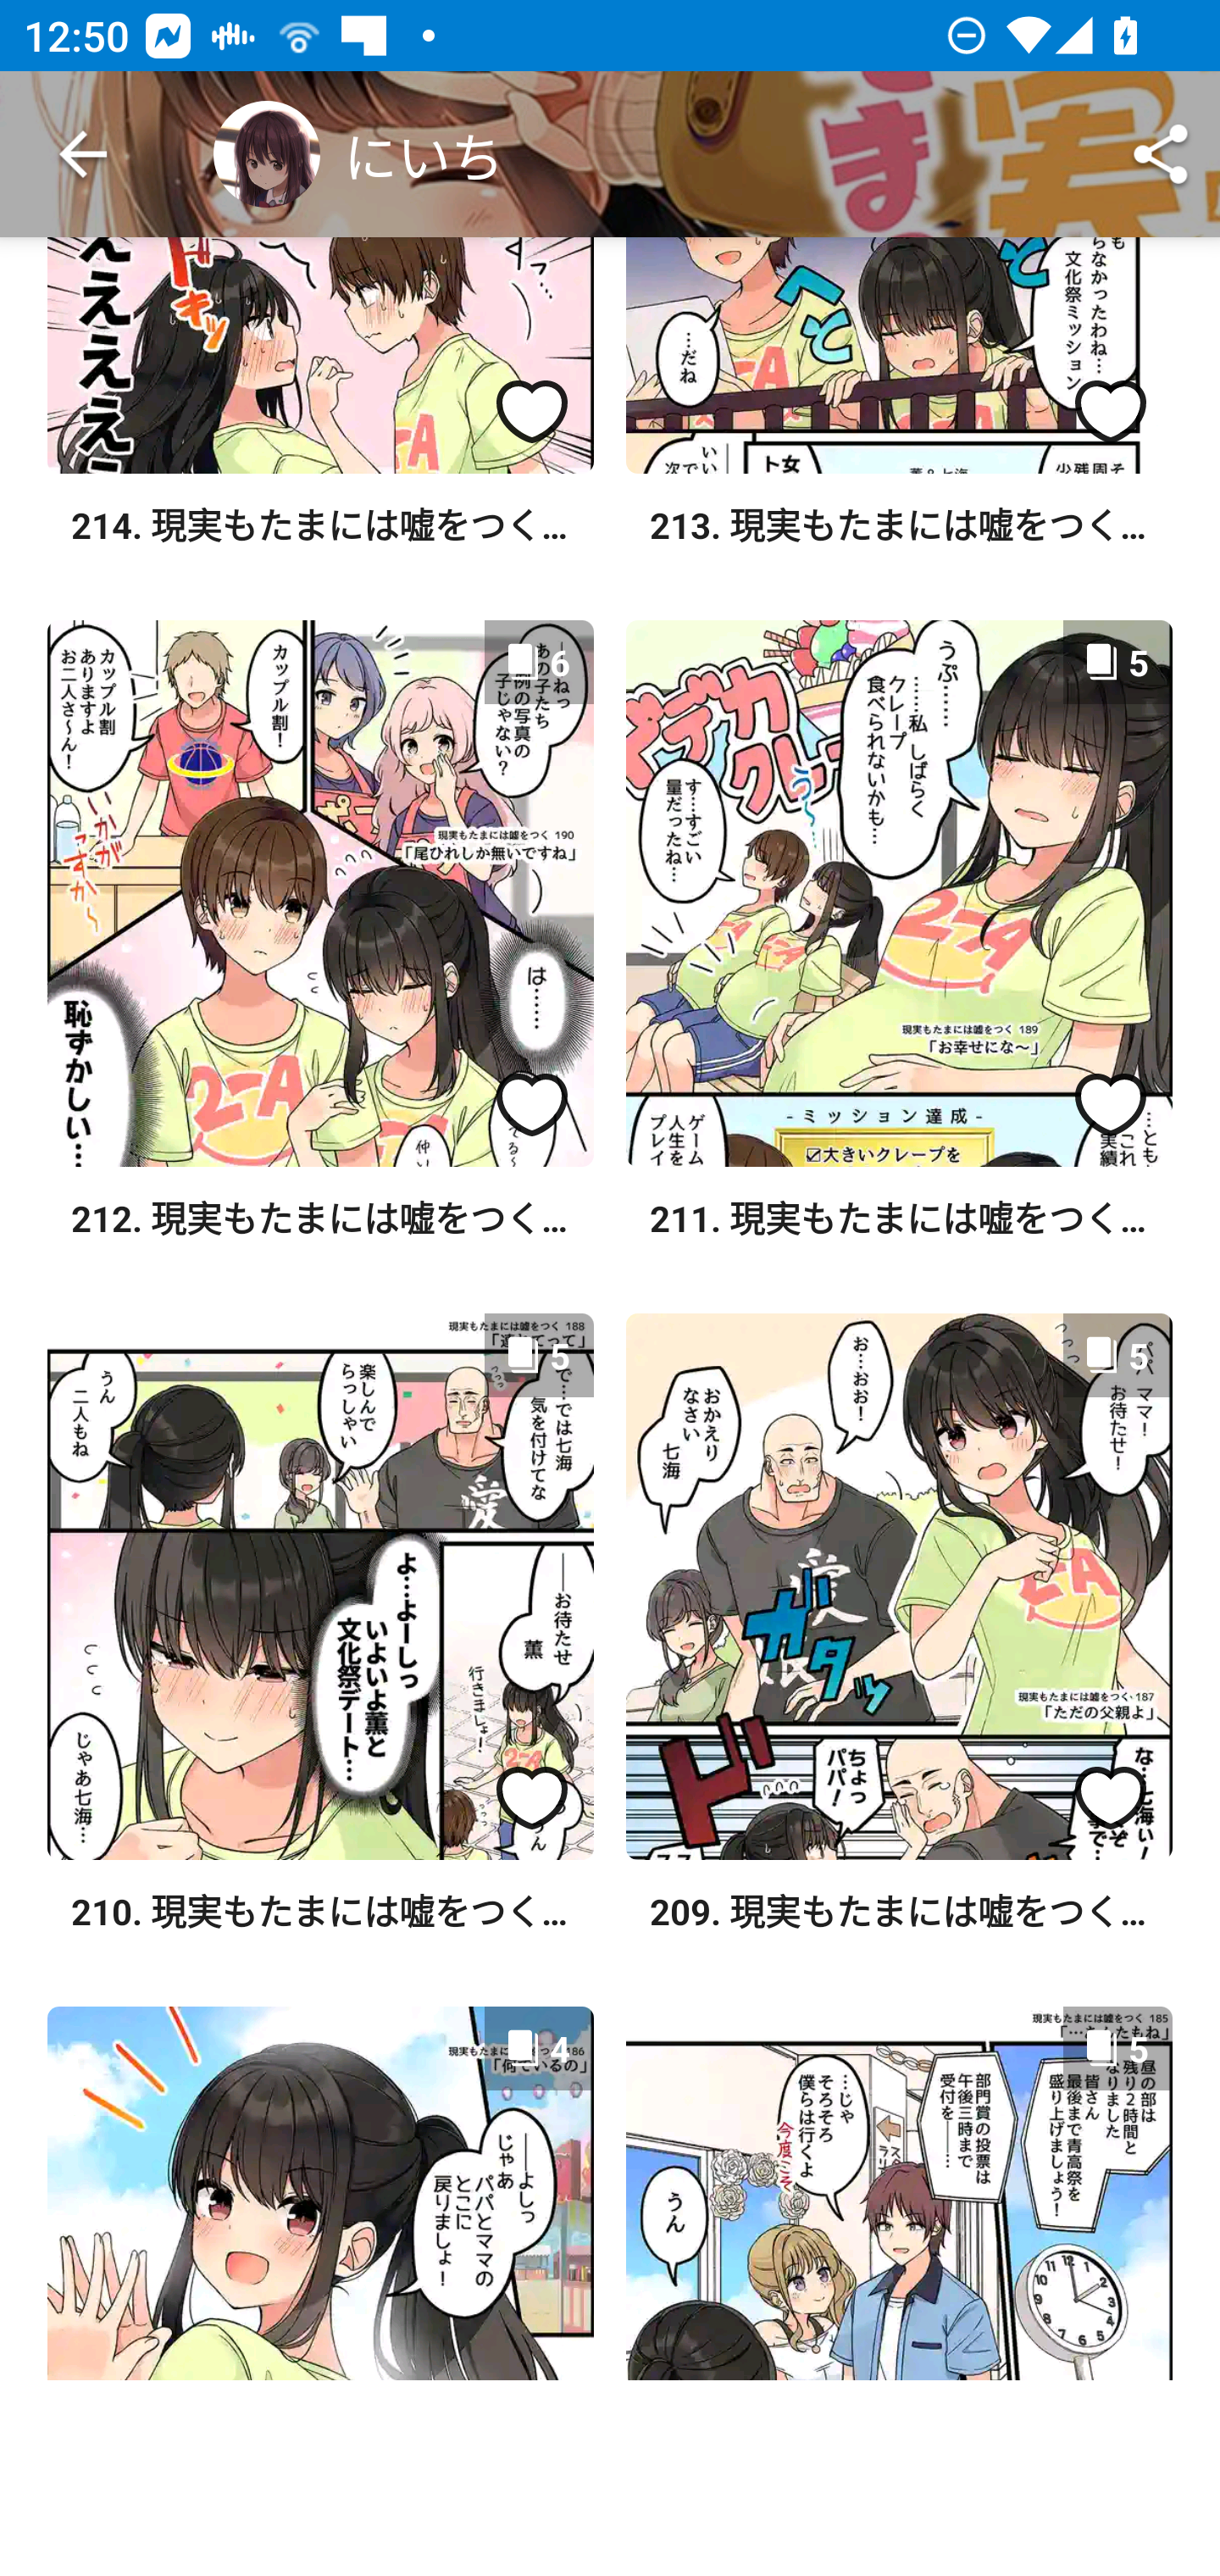 Image resolution: width=1220 pixels, height=2576 pixels. What do you see at coordinates (358, 154) in the screenshot?
I see `にいち` at bounding box center [358, 154].